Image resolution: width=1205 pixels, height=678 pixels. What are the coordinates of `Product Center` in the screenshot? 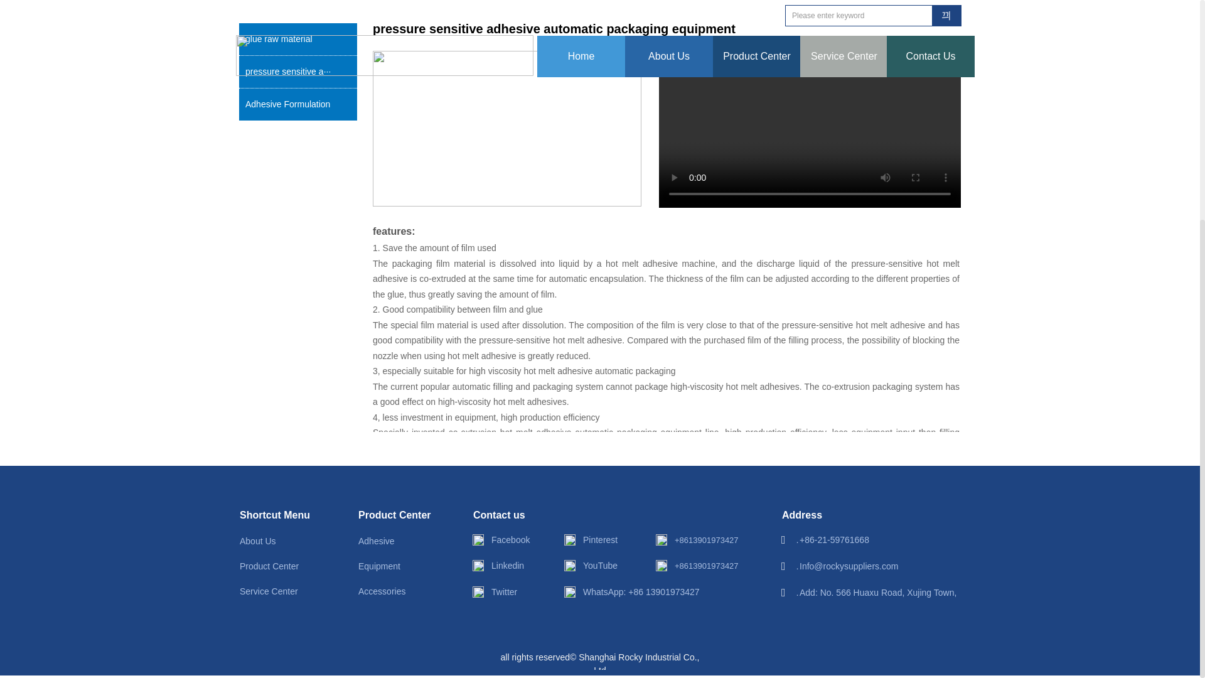 It's located at (277, 566).